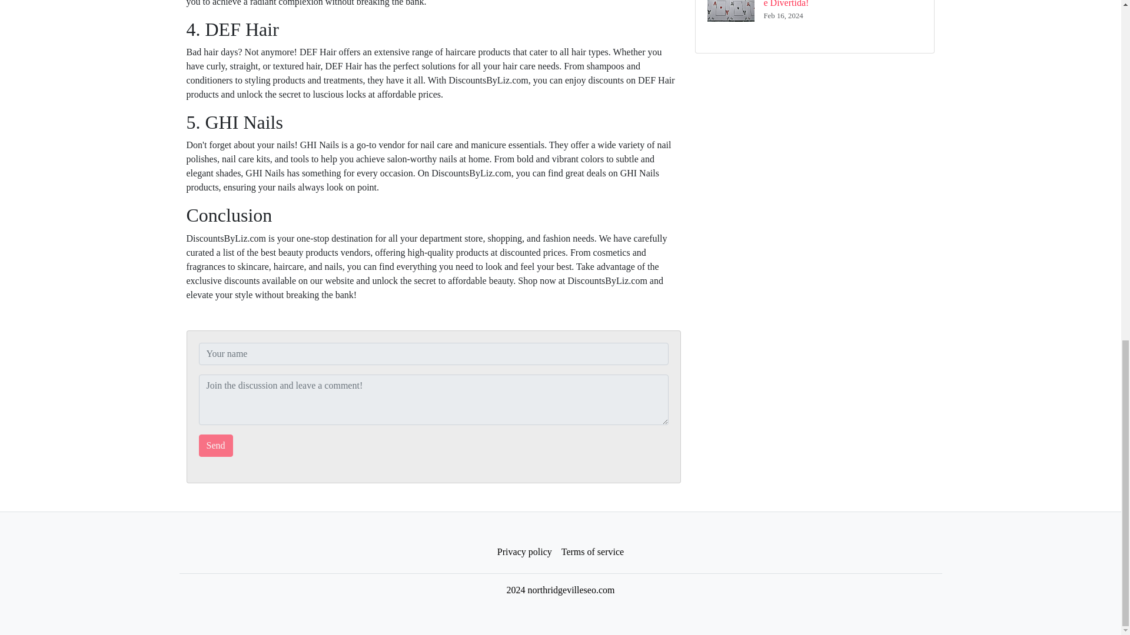  What do you see at coordinates (525, 552) in the screenshot?
I see `Privacy policy` at bounding box center [525, 552].